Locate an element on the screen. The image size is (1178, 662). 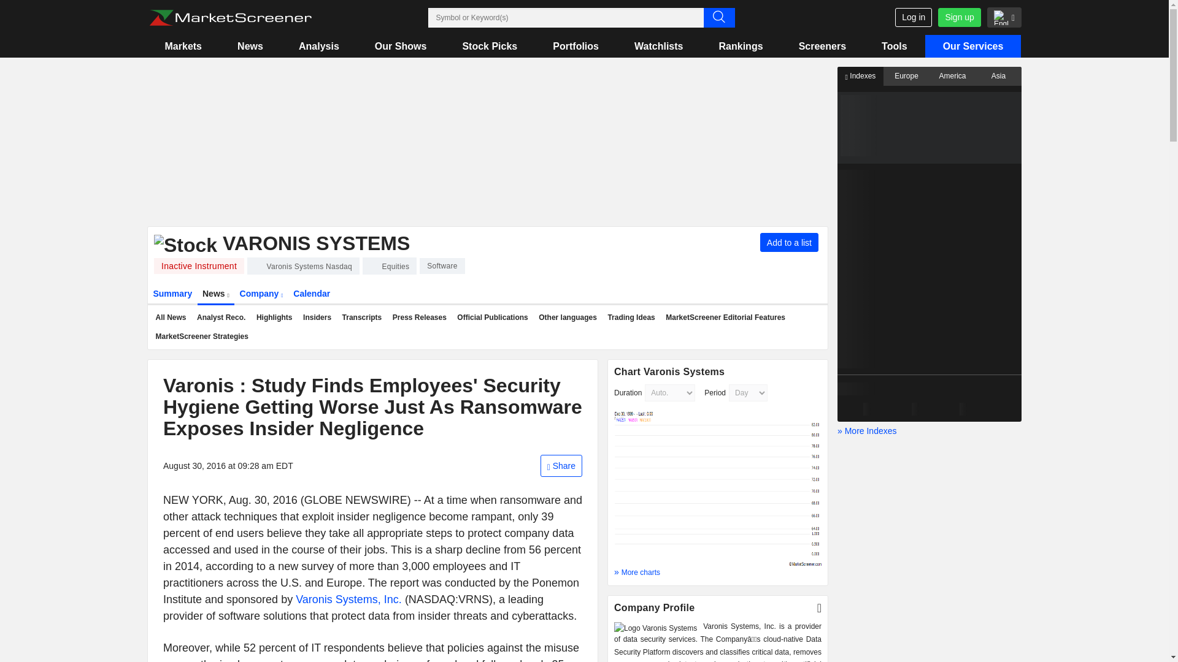
Markets is located at coordinates (183, 46).